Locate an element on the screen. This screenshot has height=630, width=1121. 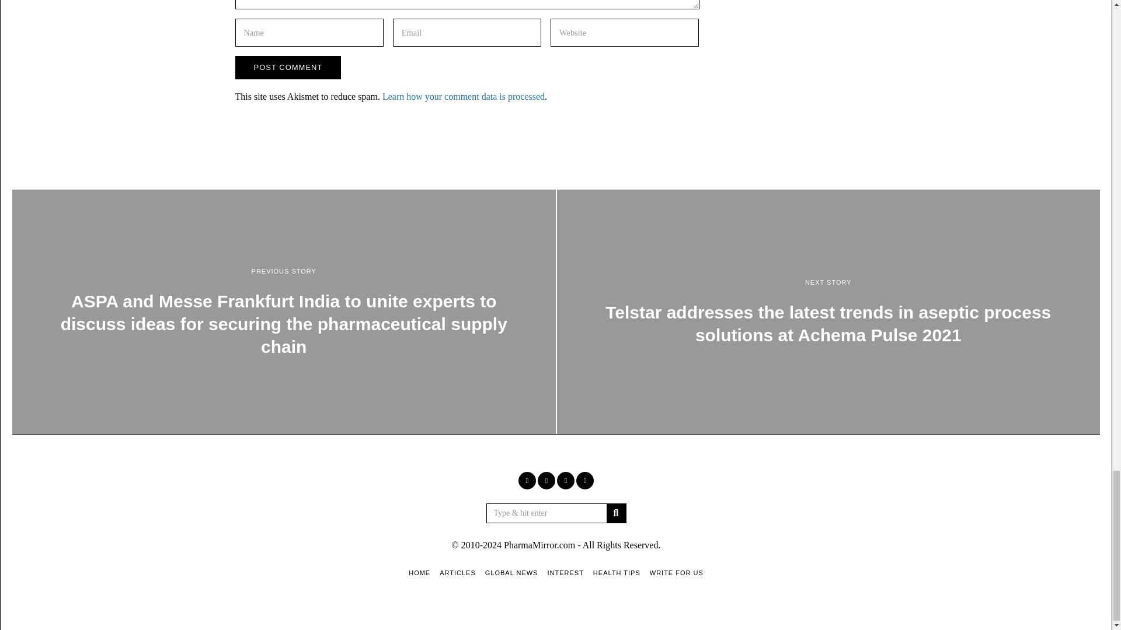
Post Comment is located at coordinates (287, 68).